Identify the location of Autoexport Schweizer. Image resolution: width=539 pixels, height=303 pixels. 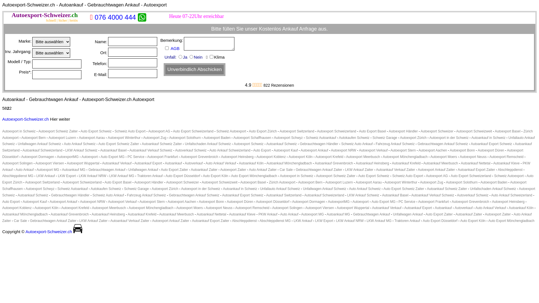
(78, 229).